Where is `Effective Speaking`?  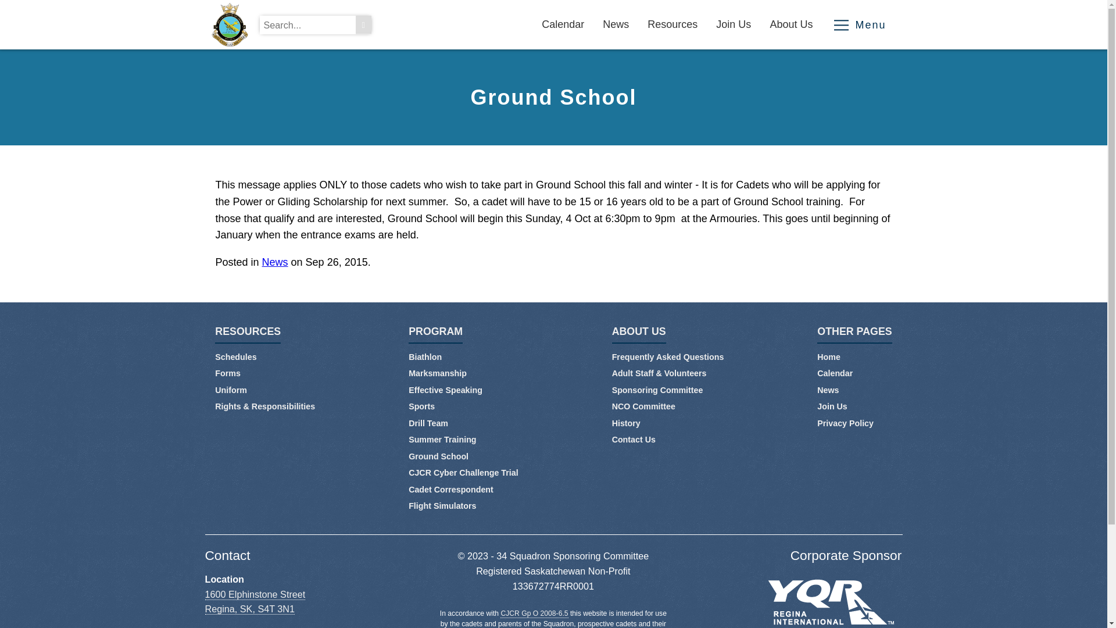
Effective Speaking is located at coordinates (445, 390).